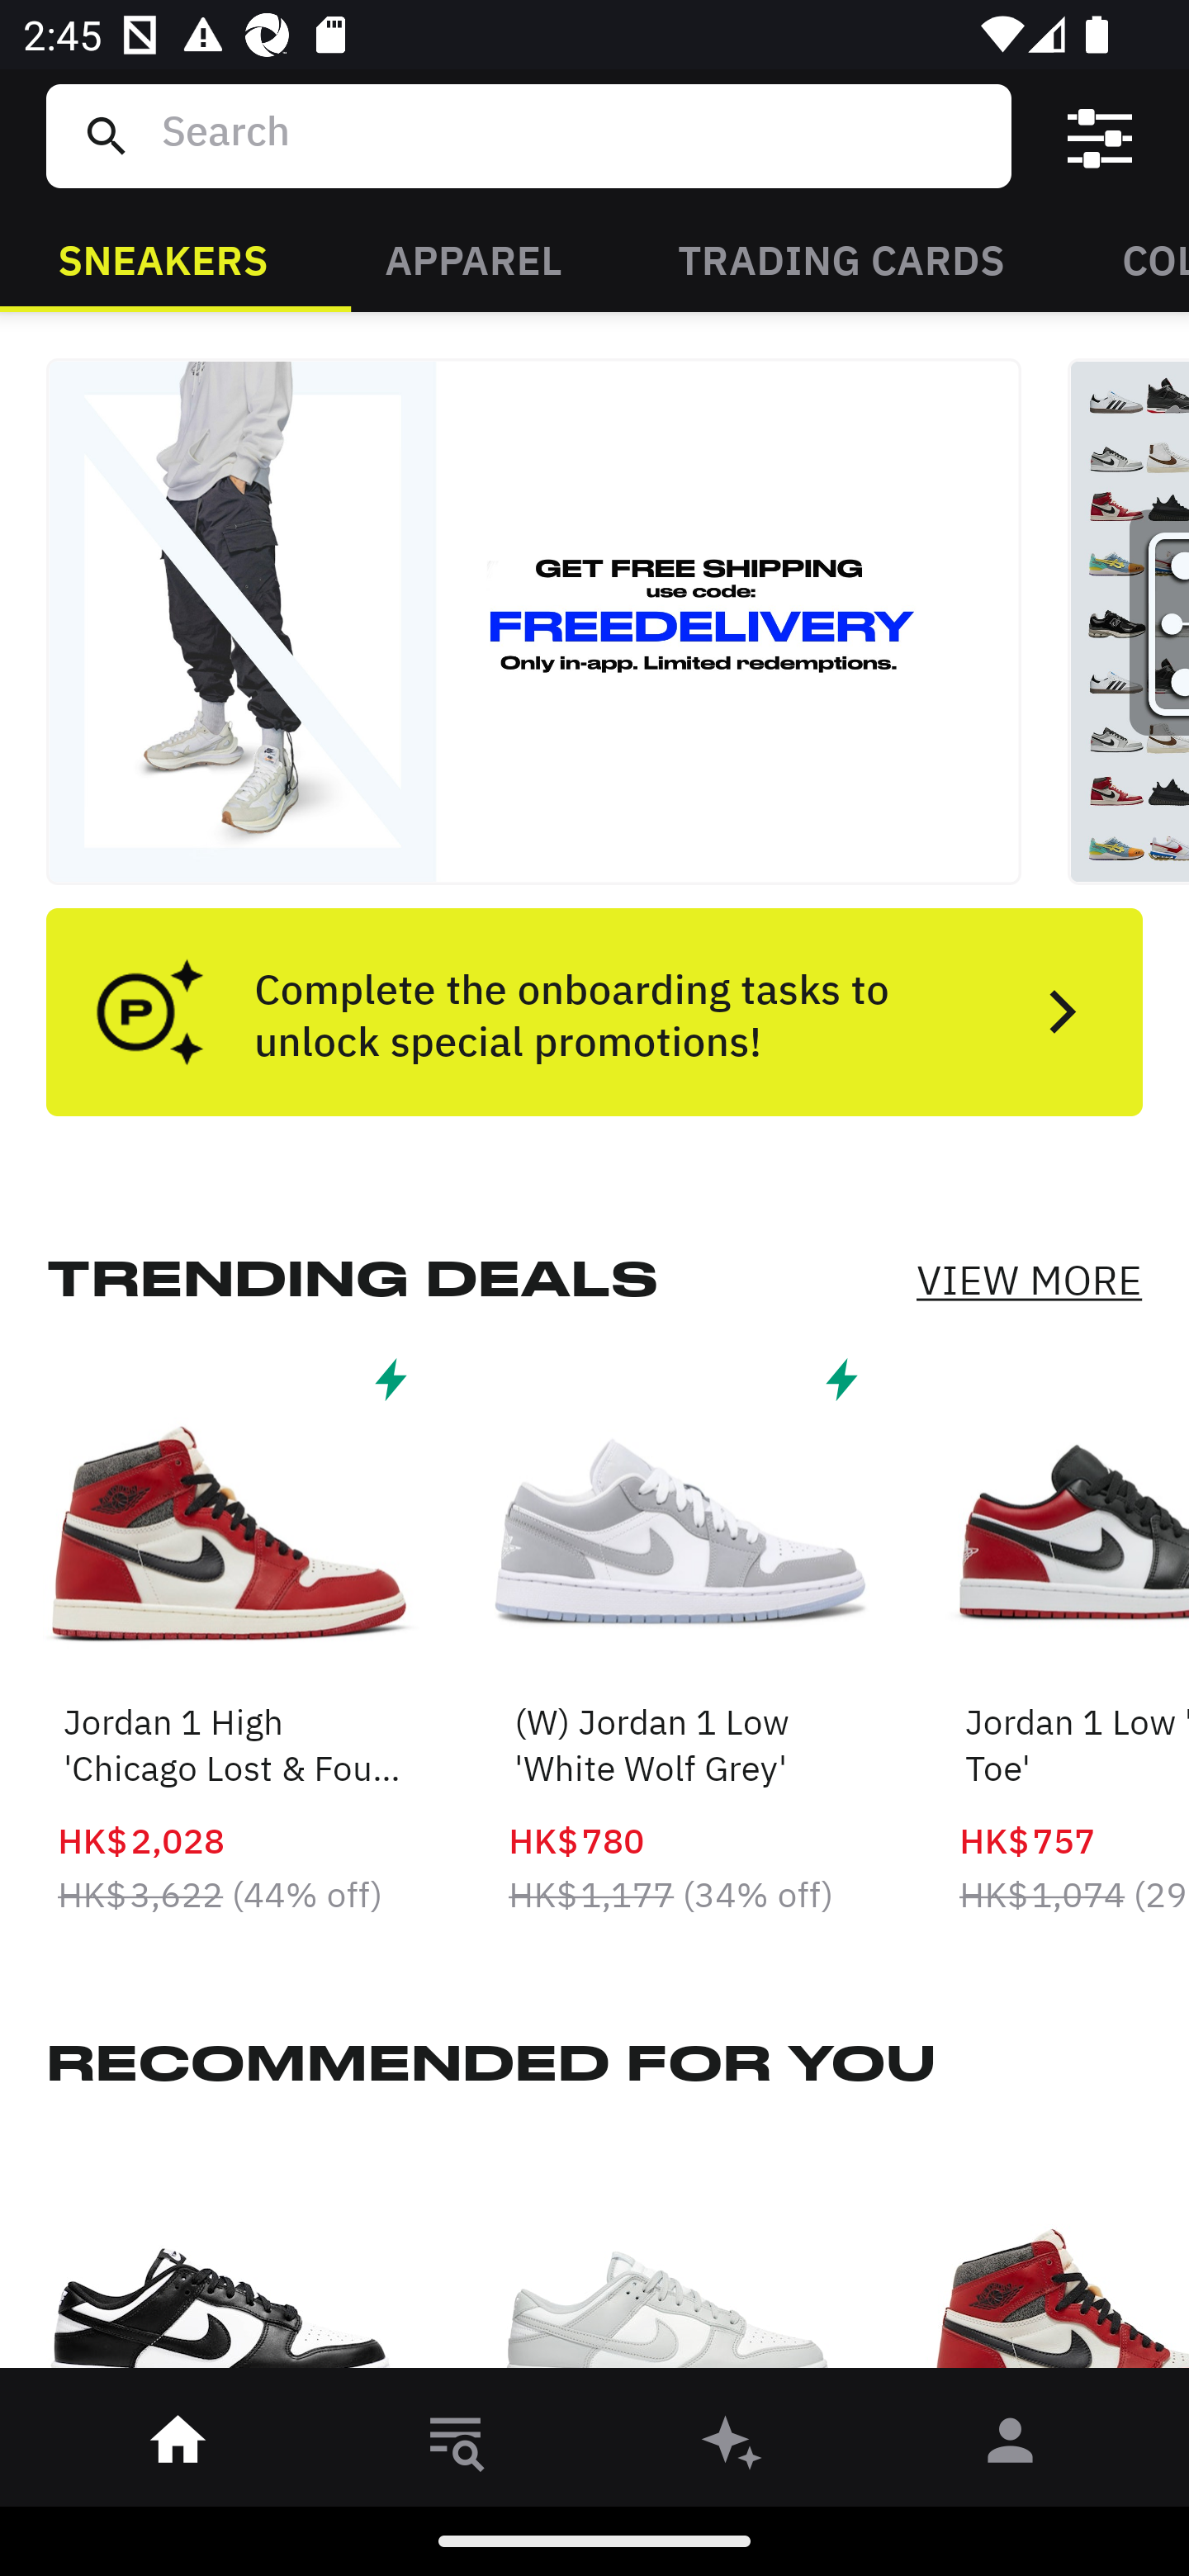 The image size is (1189, 2576). I want to click on , so click(1100, 136).